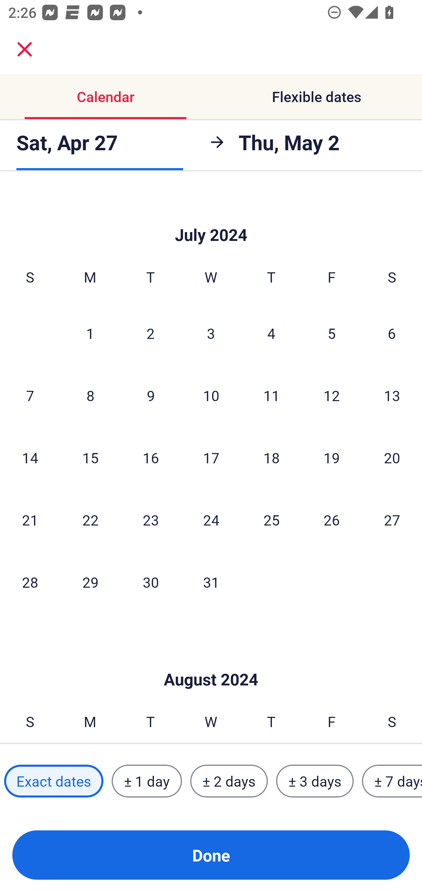  Describe the element at coordinates (271, 333) in the screenshot. I see `4 Thursday, July 4, 2024` at that location.